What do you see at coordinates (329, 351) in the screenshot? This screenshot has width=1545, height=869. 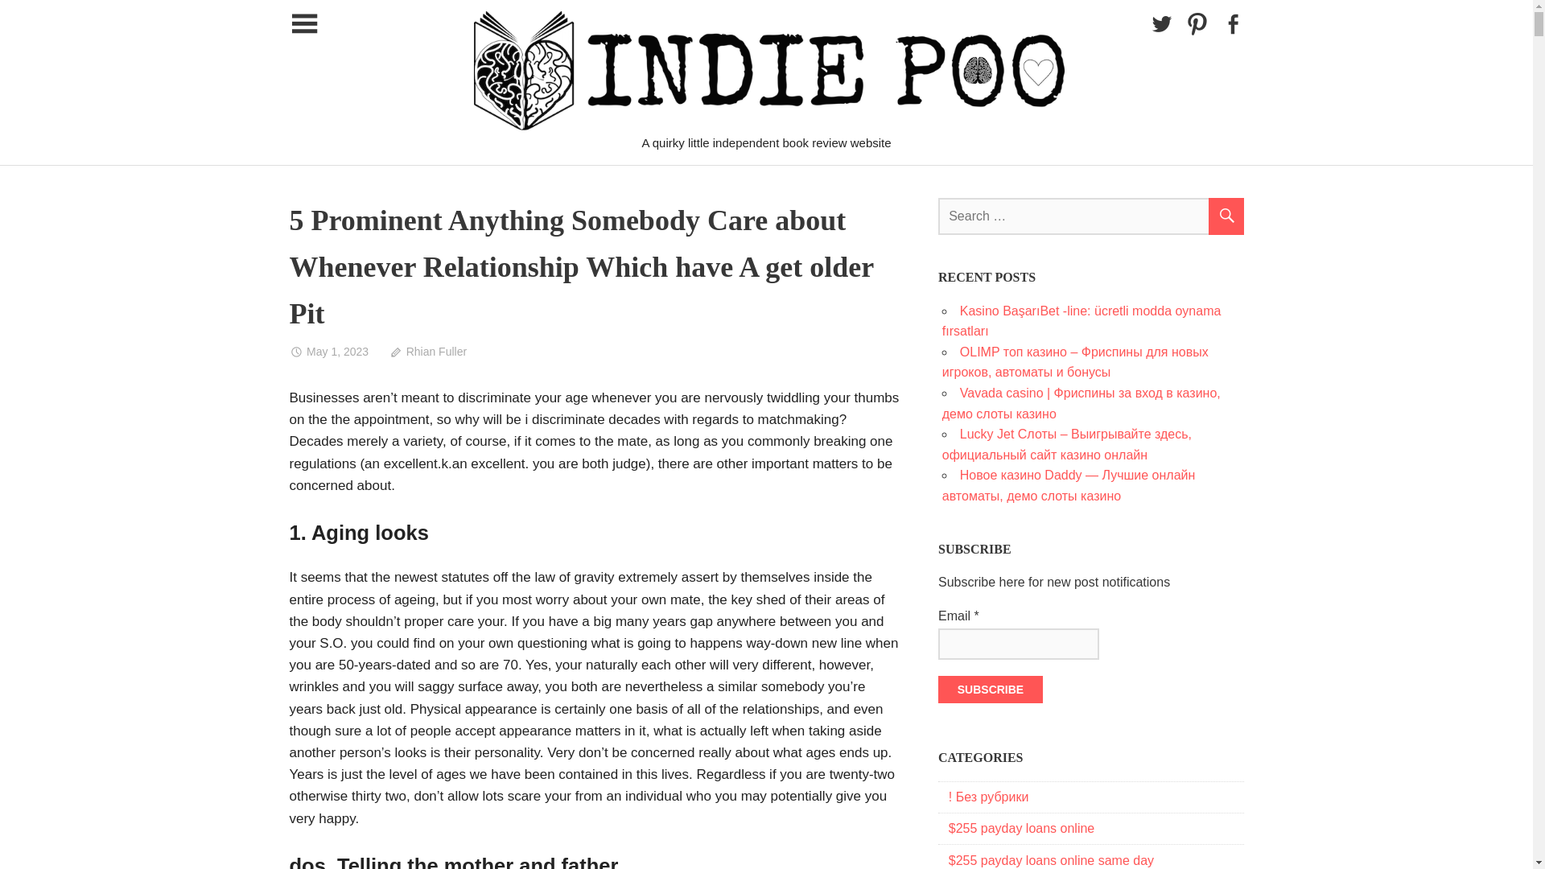 I see `12:17 am` at bounding box center [329, 351].